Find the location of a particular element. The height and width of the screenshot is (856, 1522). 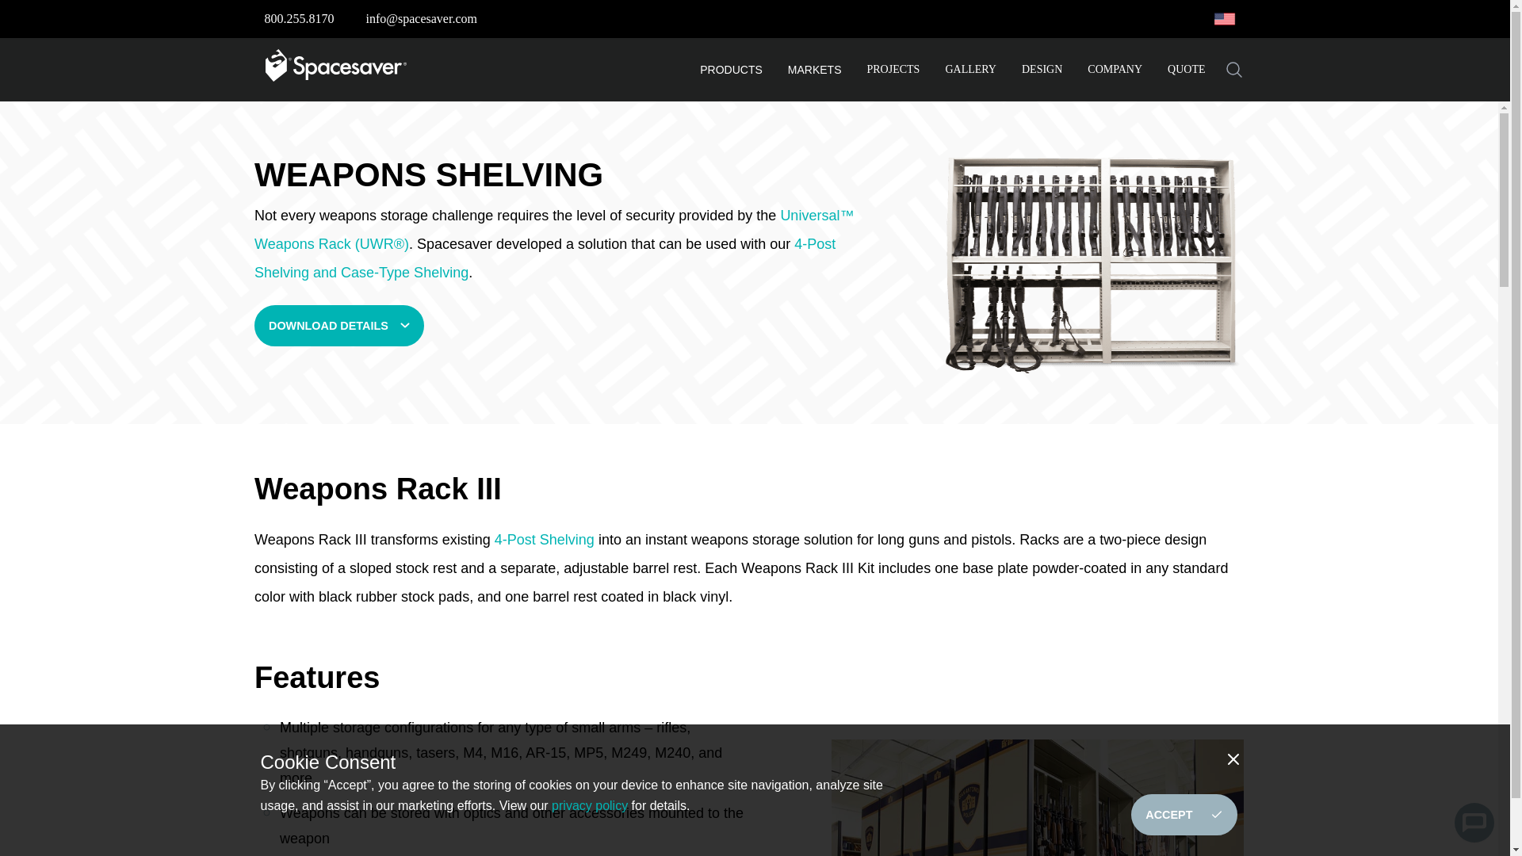

Search is located at coordinates (1233, 70).